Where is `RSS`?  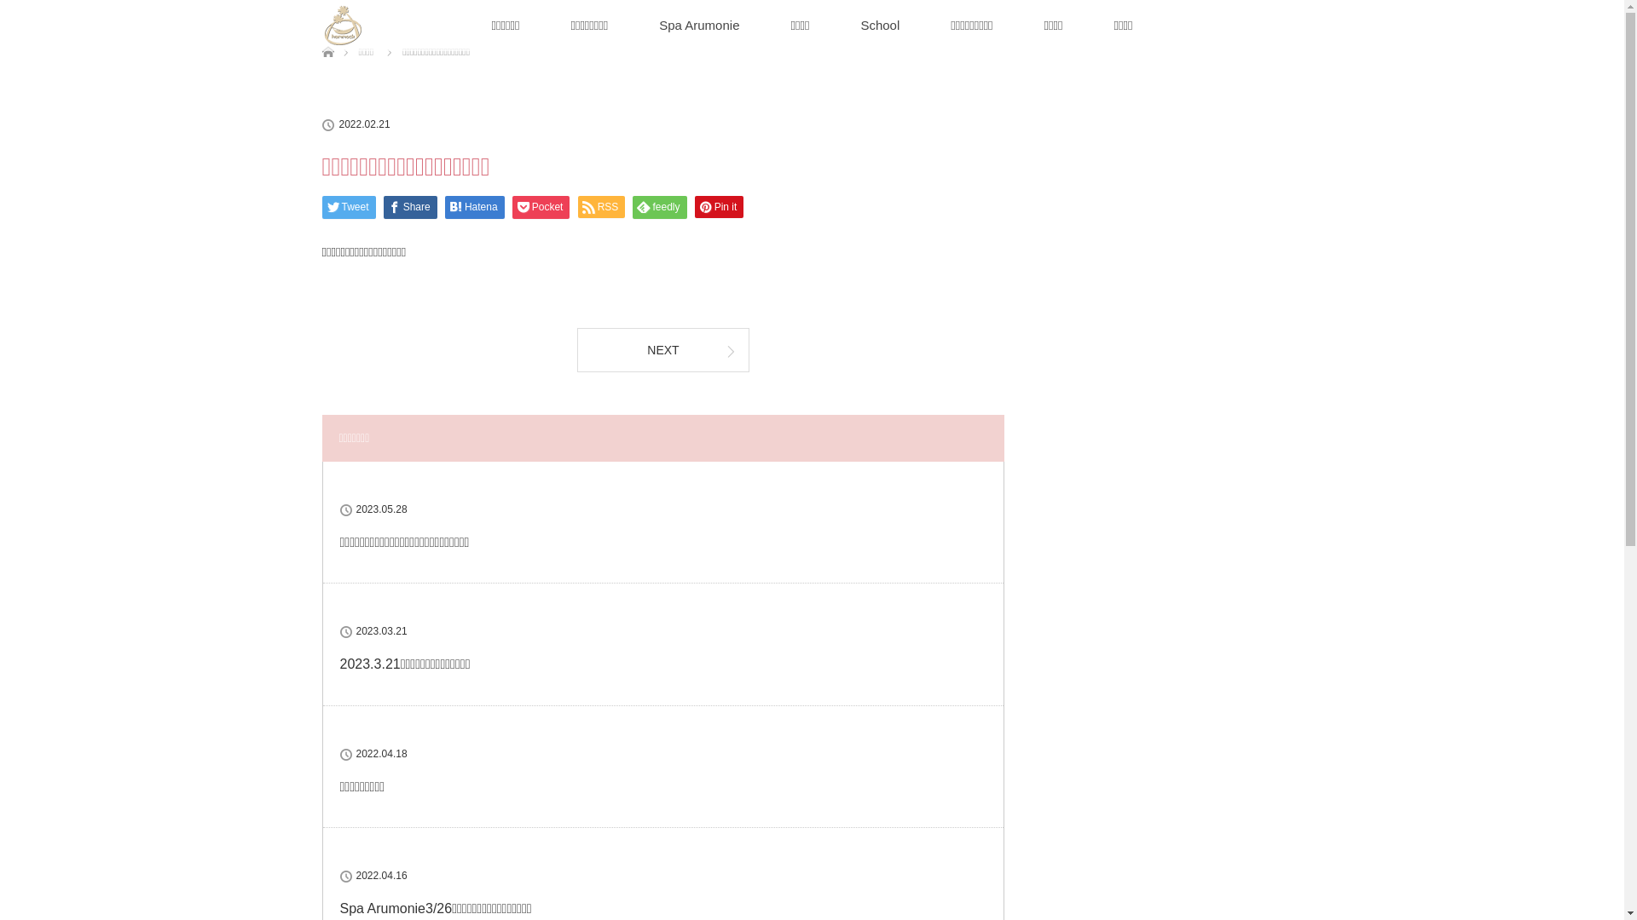 RSS is located at coordinates (602, 207).